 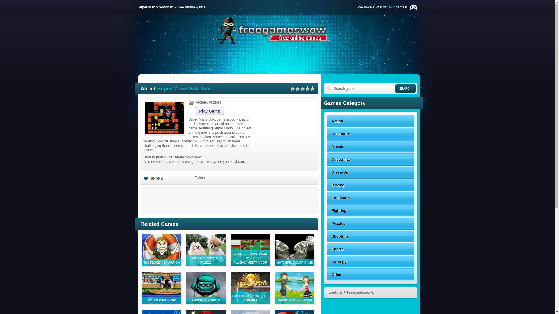 What do you see at coordinates (286, 129) in the screenshot?
I see `Advertisement` at bounding box center [286, 129].